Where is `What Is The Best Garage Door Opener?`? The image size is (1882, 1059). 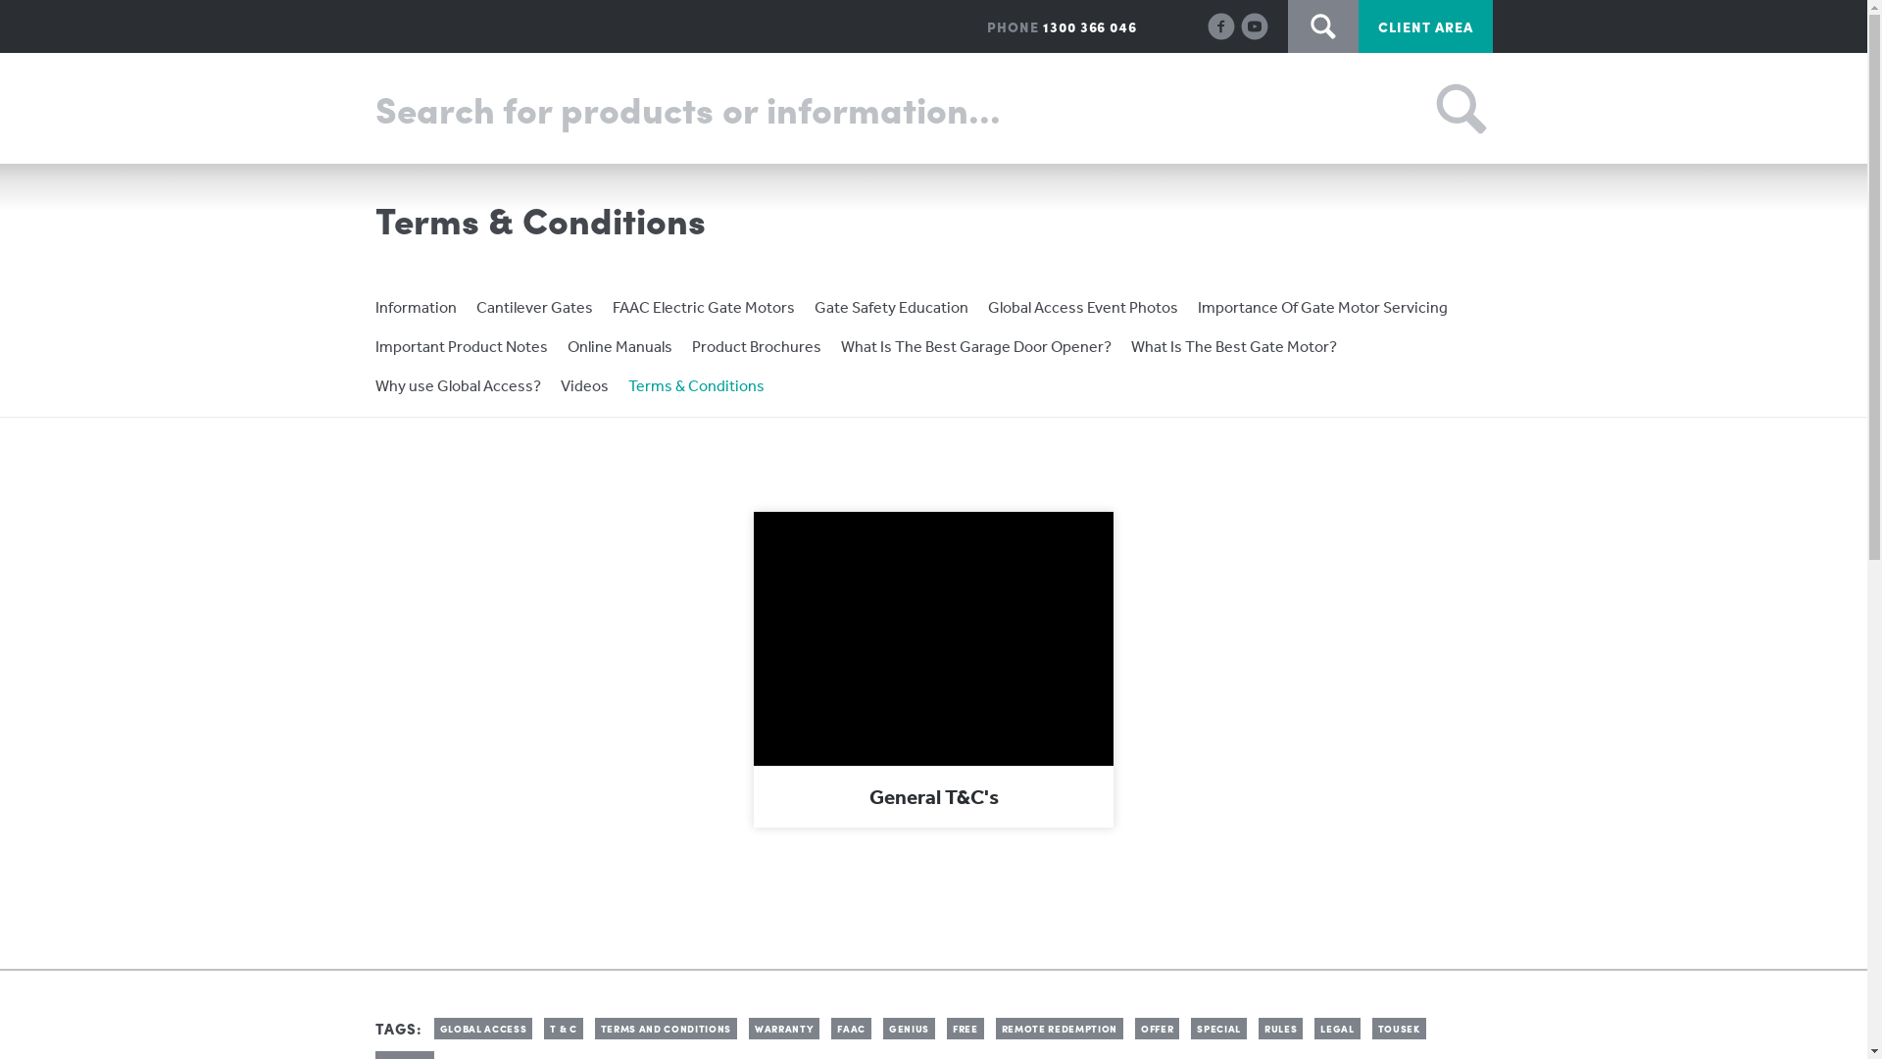 What Is The Best Garage Door Opener? is located at coordinates (976, 345).